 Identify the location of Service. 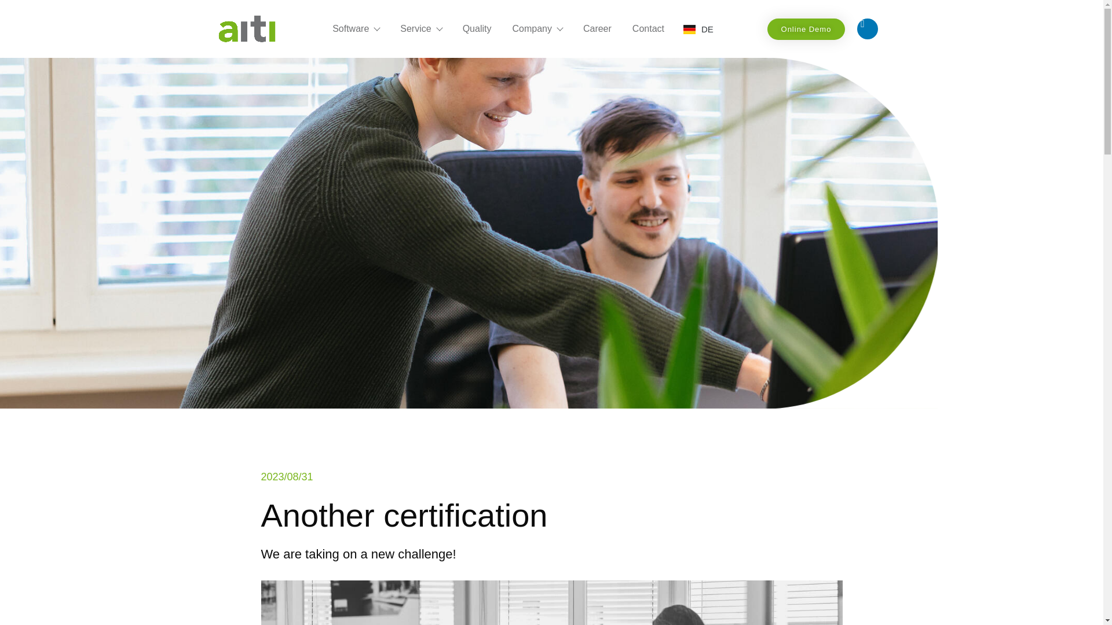
(420, 28).